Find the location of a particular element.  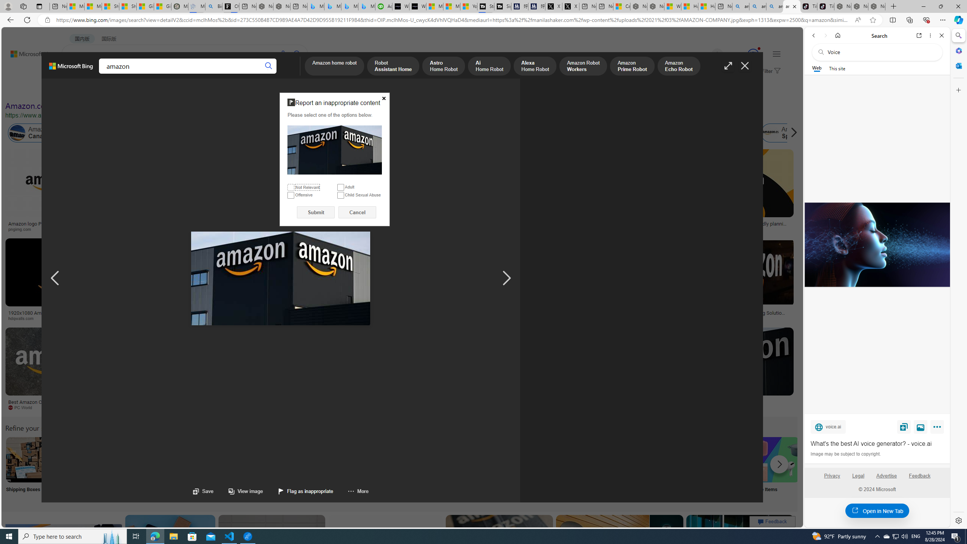

cordcuttersnews.com is located at coordinates (609, 408).